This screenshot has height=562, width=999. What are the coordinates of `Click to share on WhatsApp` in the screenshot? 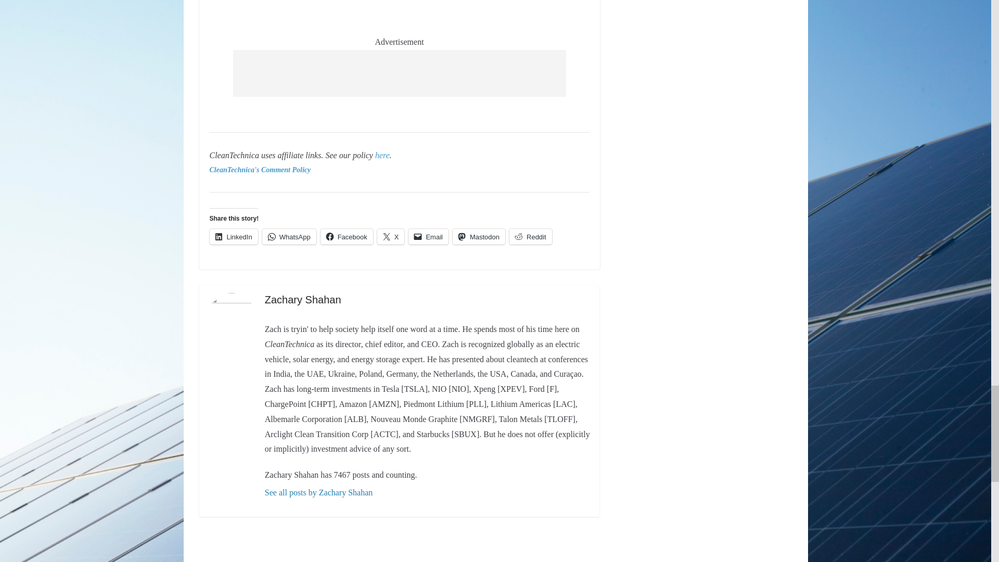 It's located at (289, 236).